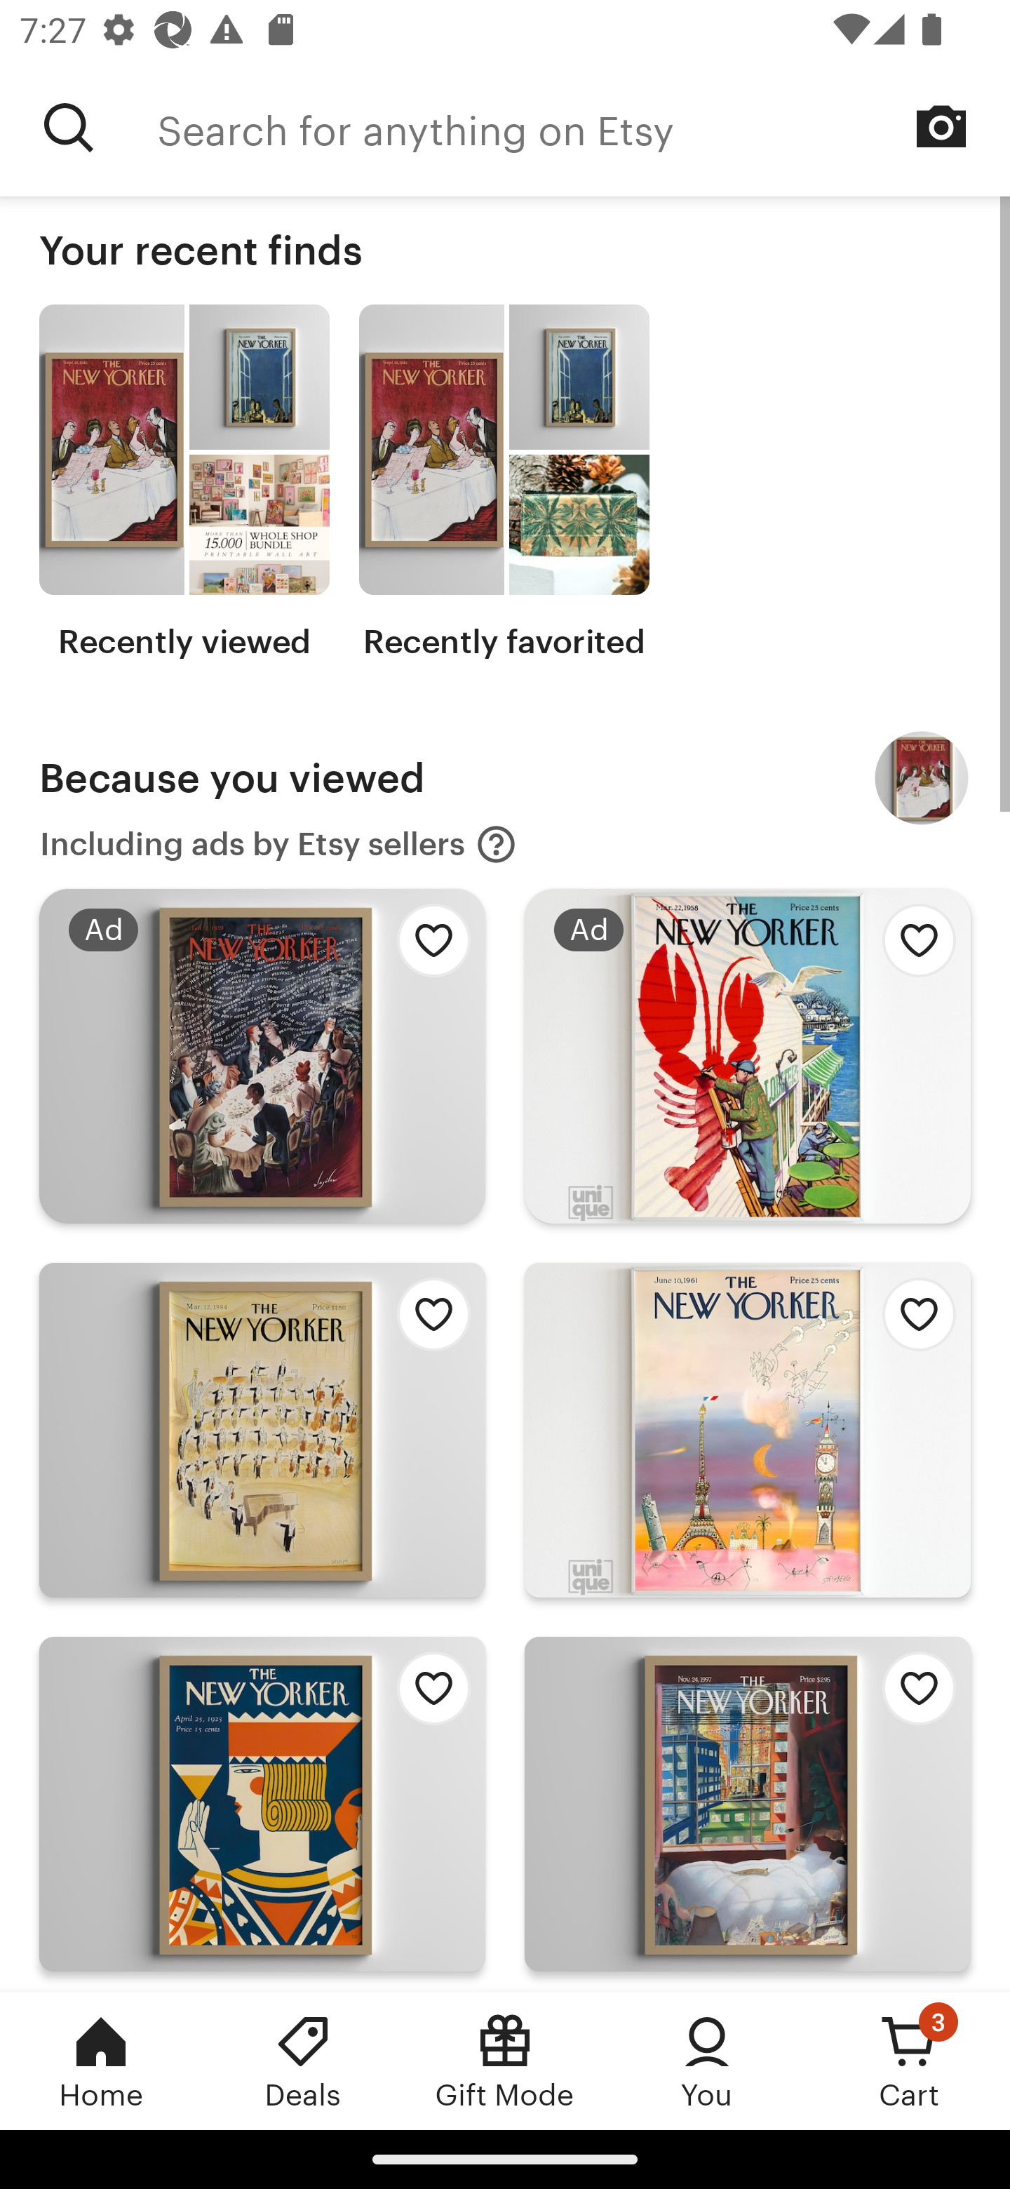 The image size is (1010, 2189). What do you see at coordinates (505, 2061) in the screenshot?
I see `Gift Mode` at bounding box center [505, 2061].